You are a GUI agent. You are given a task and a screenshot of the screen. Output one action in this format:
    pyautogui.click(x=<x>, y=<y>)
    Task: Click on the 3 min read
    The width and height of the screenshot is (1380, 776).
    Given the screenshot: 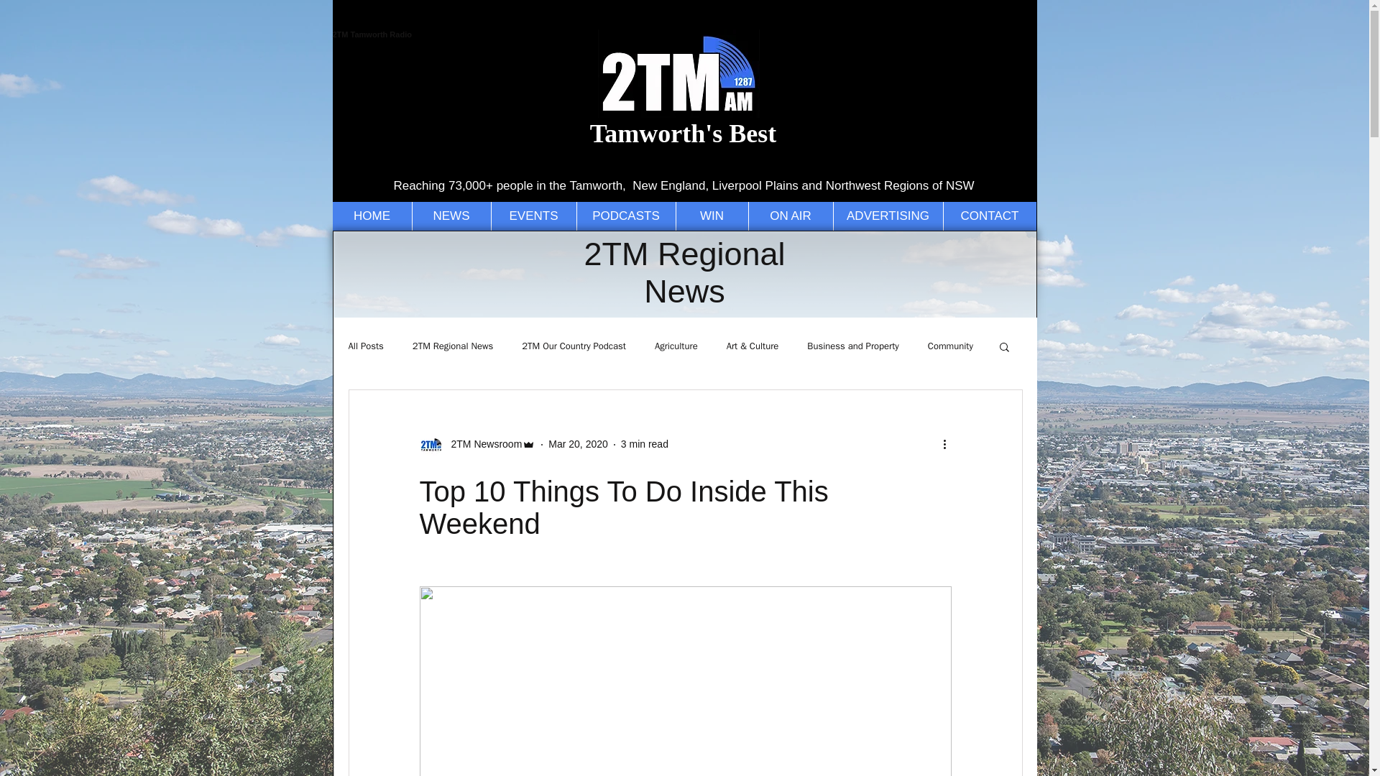 What is the action you would take?
    pyautogui.click(x=644, y=444)
    